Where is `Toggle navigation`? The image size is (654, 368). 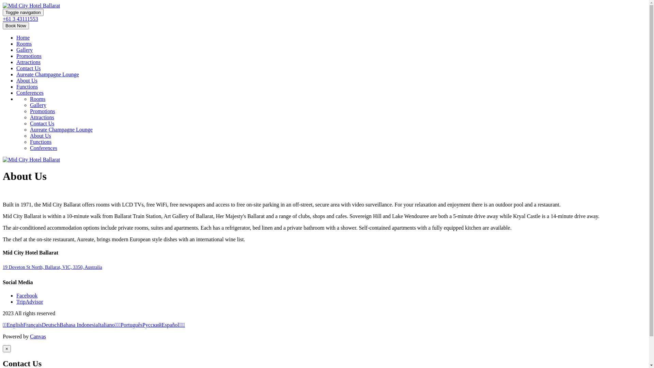
Toggle navigation is located at coordinates (23, 12).